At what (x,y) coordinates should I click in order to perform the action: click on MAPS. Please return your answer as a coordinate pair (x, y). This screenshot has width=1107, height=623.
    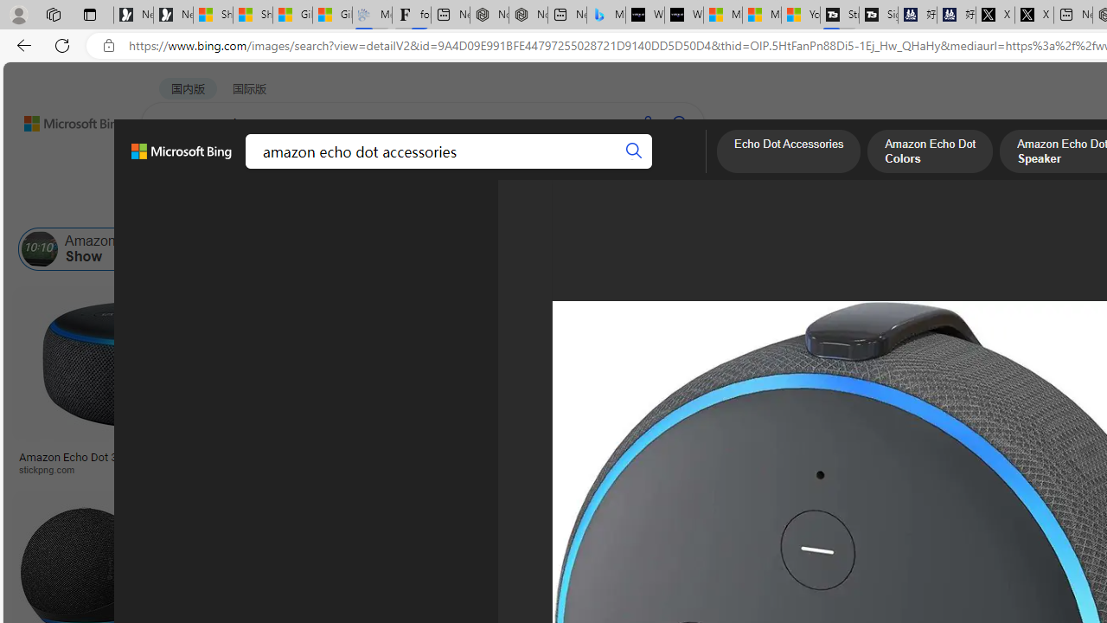
    Looking at the image, I should click on (604, 169).